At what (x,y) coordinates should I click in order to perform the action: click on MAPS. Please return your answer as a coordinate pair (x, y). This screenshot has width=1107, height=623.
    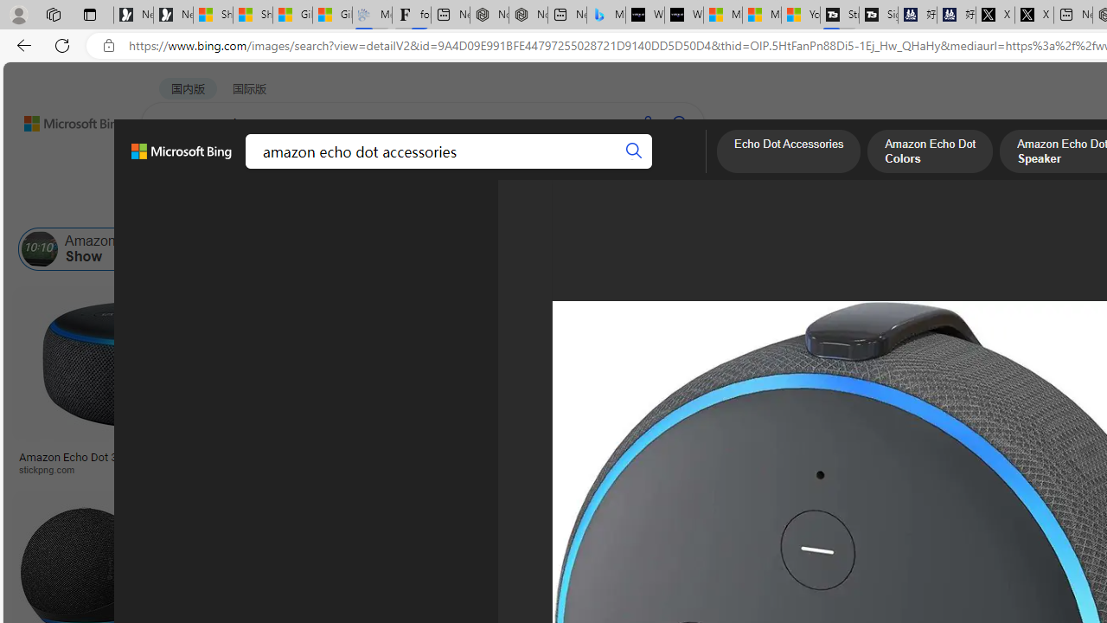
    Looking at the image, I should click on (604, 169).